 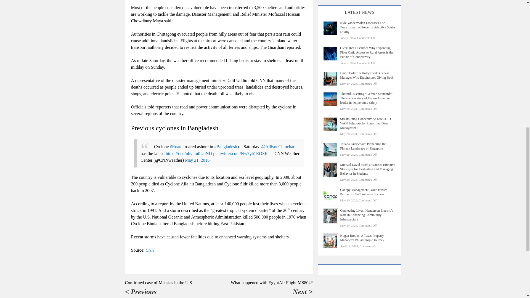 I want to click on May 21, 2016, so click(x=197, y=160).